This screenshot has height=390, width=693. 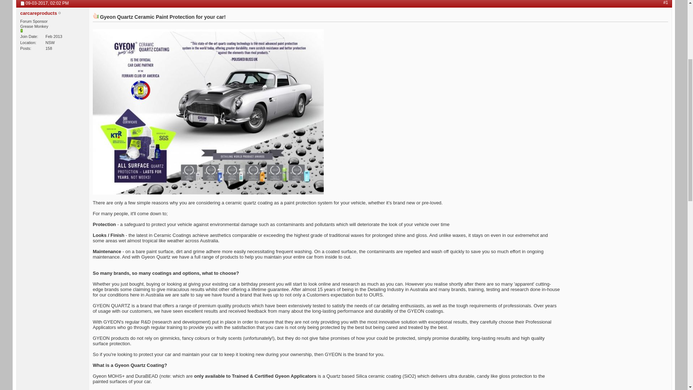 What do you see at coordinates (73, 72) in the screenshot?
I see `Toymods Forum Sponsors` at bounding box center [73, 72].